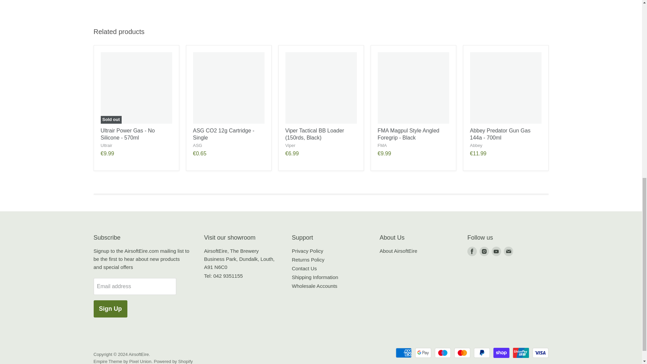 The image size is (647, 364). What do you see at coordinates (307, 251) in the screenshot?
I see `Privacy Policy` at bounding box center [307, 251].